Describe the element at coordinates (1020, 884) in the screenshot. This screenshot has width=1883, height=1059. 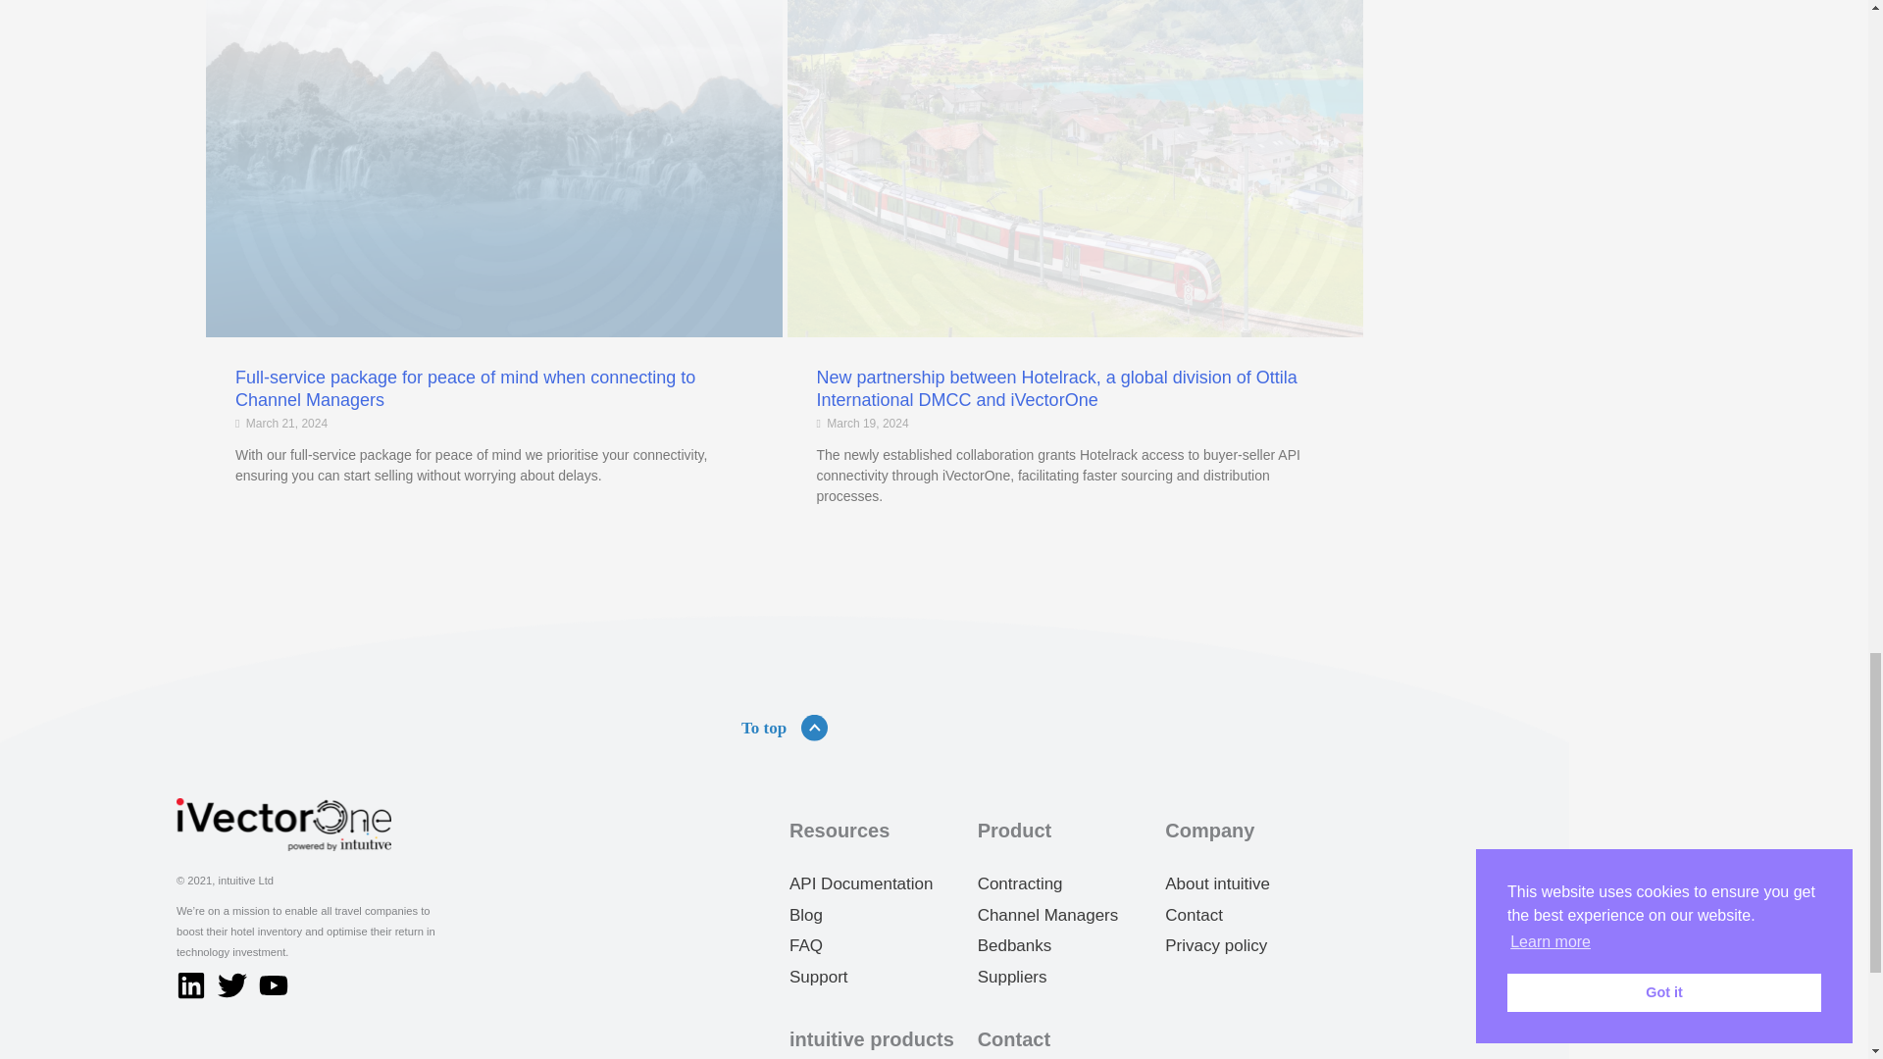
I see `Contracting` at that location.